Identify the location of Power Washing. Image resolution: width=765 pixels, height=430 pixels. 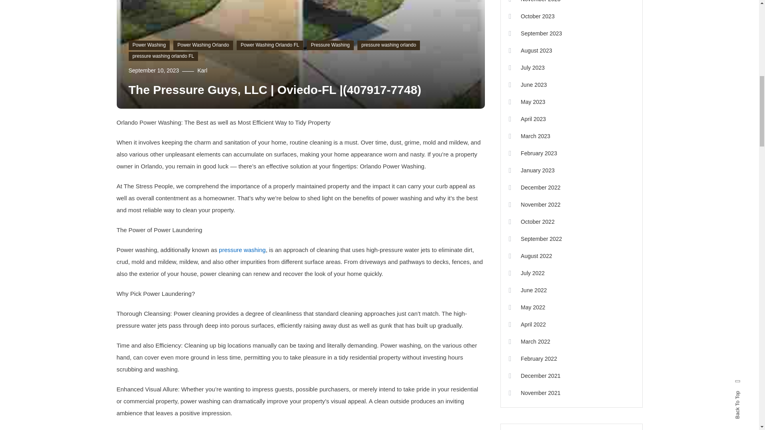
(149, 45).